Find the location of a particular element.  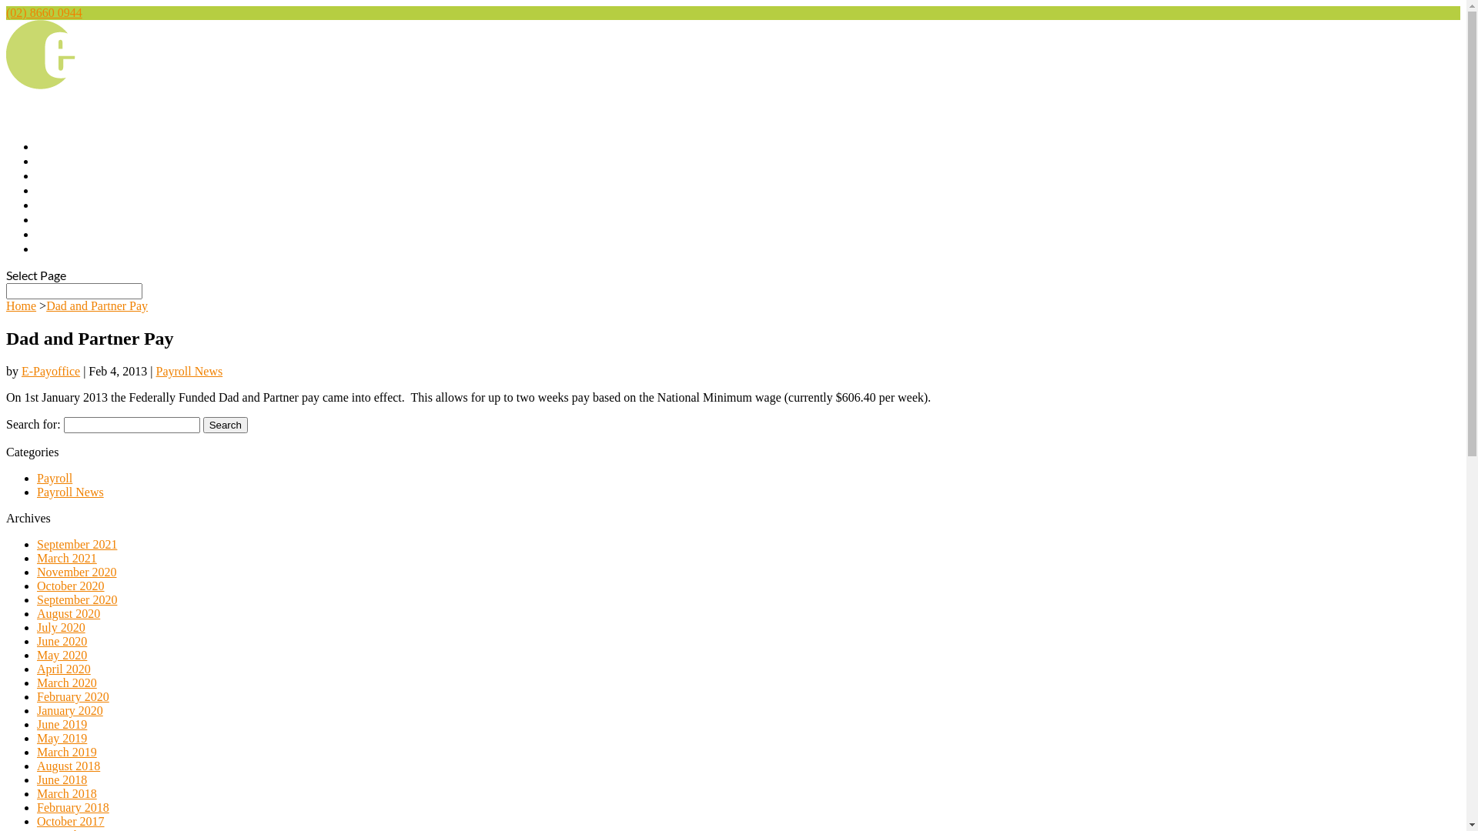

October 2020 is located at coordinates (71, 586).